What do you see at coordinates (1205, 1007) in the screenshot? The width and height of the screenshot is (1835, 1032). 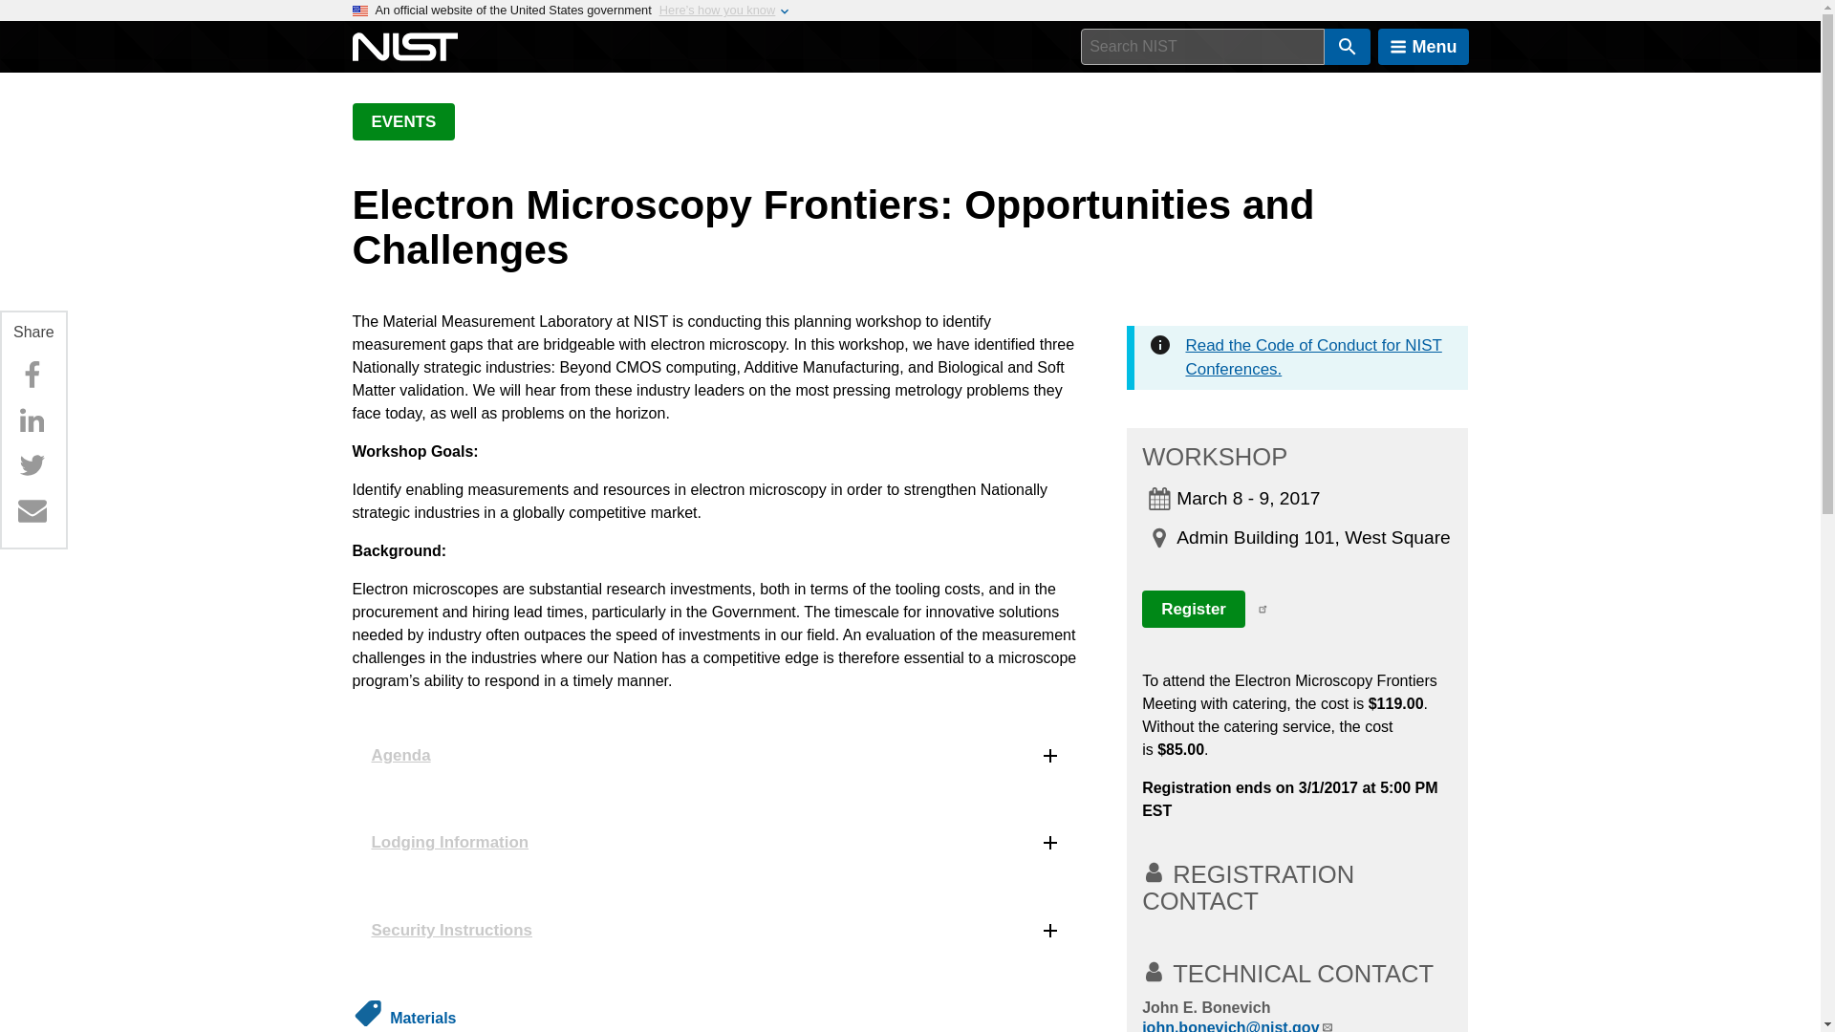 I see `John E. Bonevich` at bounding box center [1205, 1007].